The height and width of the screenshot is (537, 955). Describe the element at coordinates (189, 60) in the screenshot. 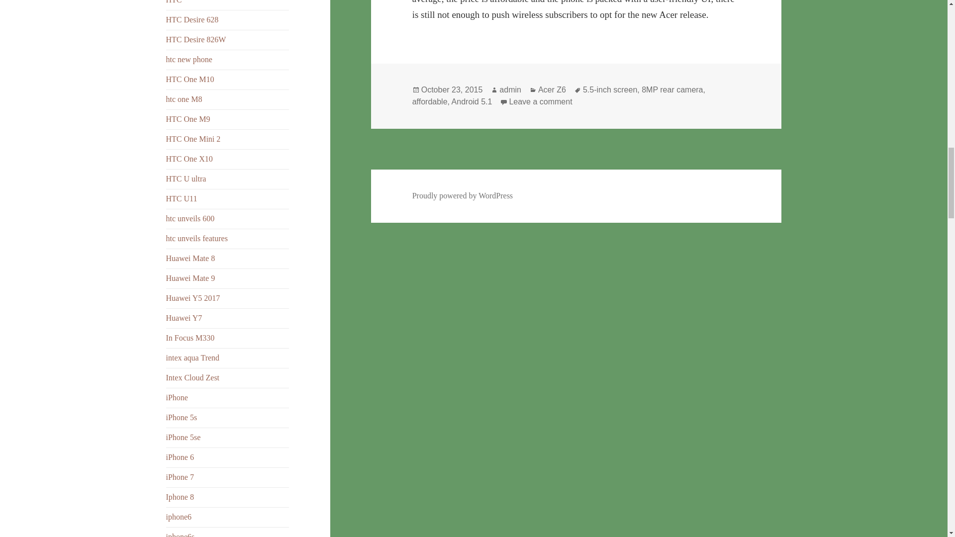

I see `htc new phone` at that location.